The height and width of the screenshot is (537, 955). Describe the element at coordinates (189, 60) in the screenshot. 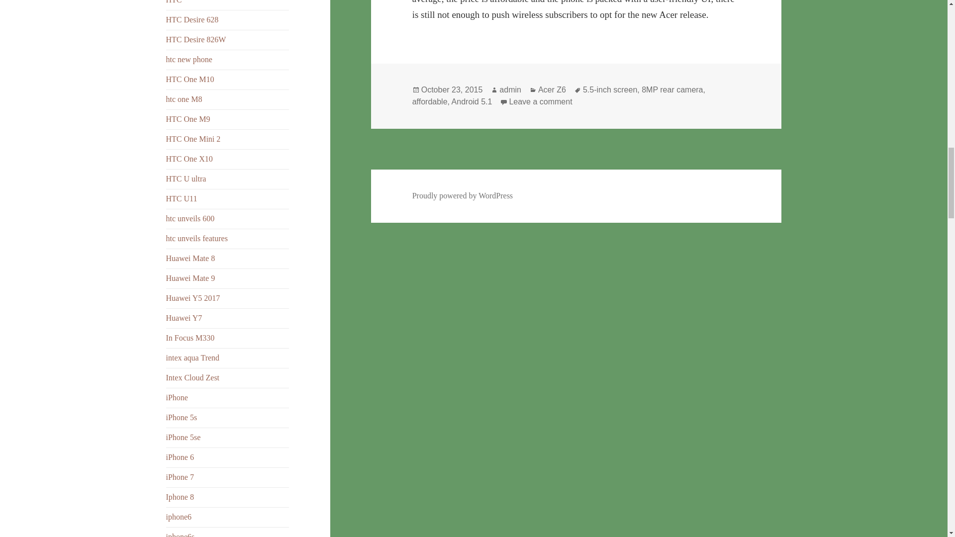

I see `htc new phone` at that location.